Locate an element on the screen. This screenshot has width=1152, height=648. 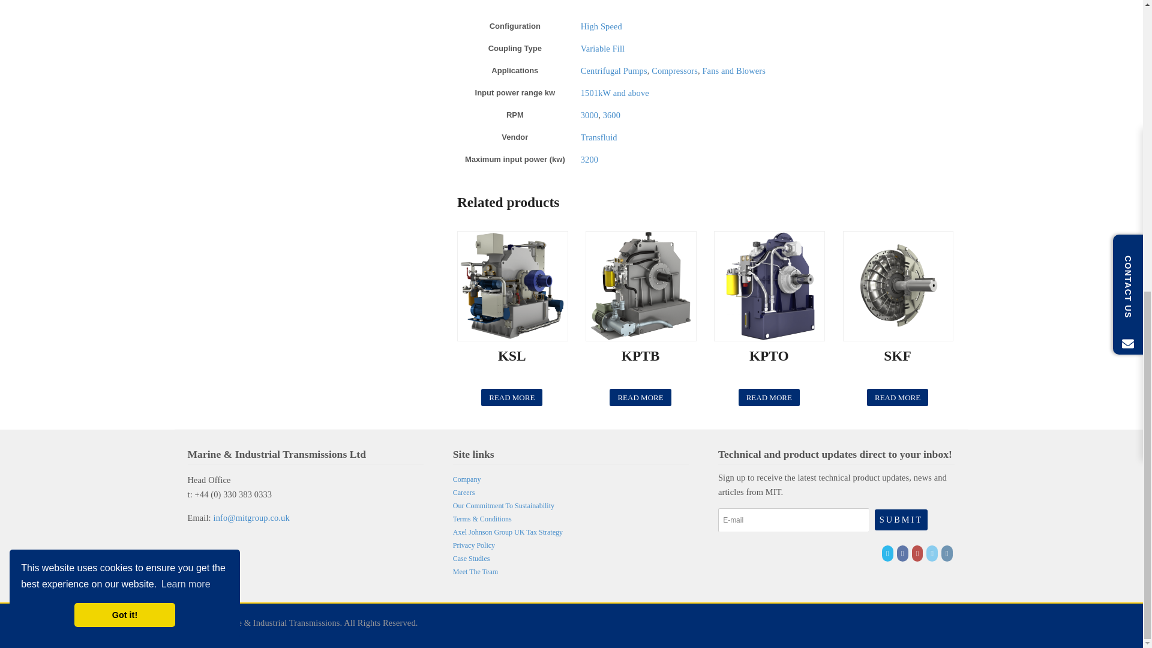
LinkedIn is located at coordinates (932, 553).